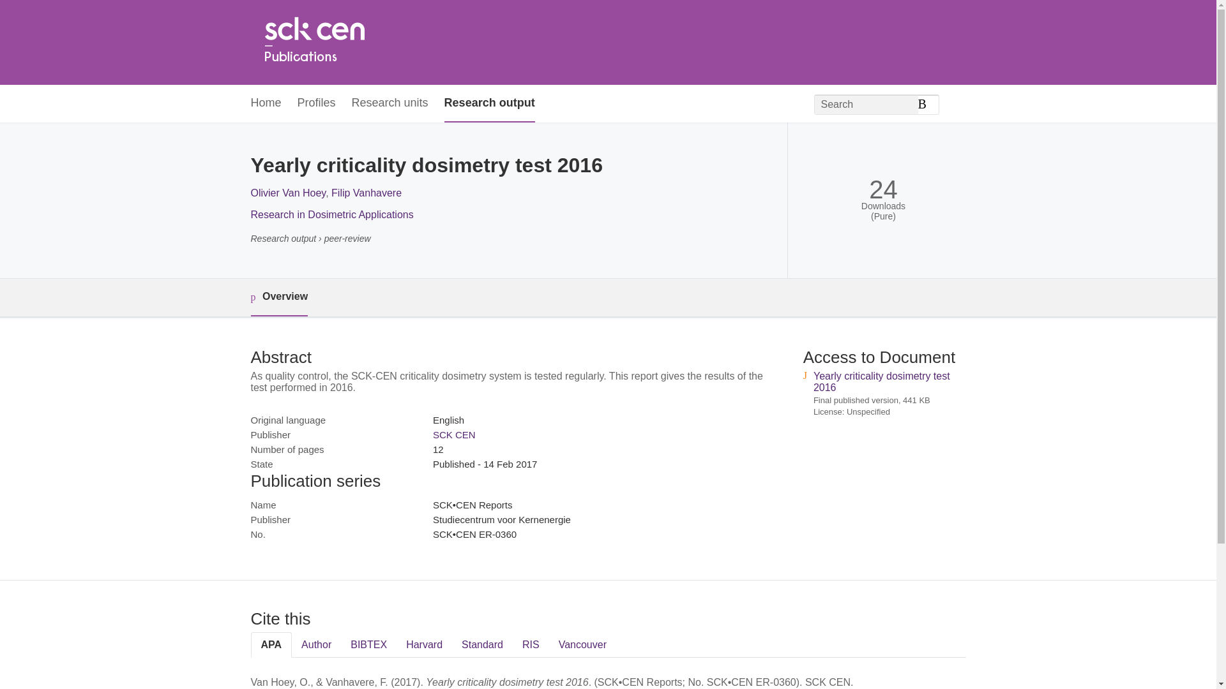  Describe the element at coordinates (882, 382) in the screenshot. I see `Yearly criticality dosimetry test 2016` at that location.